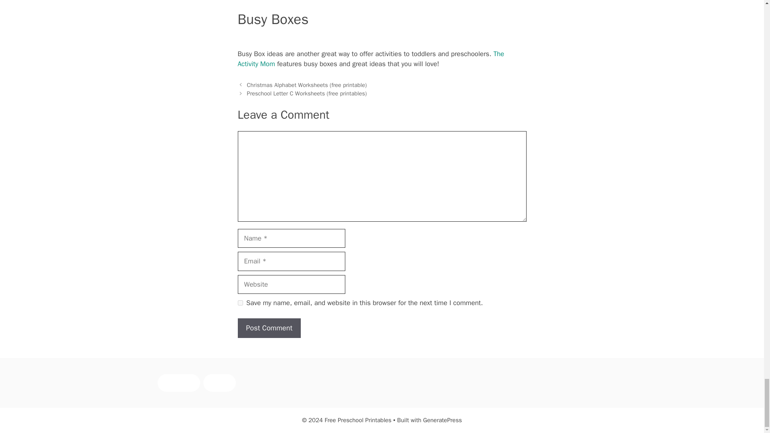 The image size is (770, 433). Describe the element at coordinates (307, 85) in the screenshot. I see `Previous` at that location.